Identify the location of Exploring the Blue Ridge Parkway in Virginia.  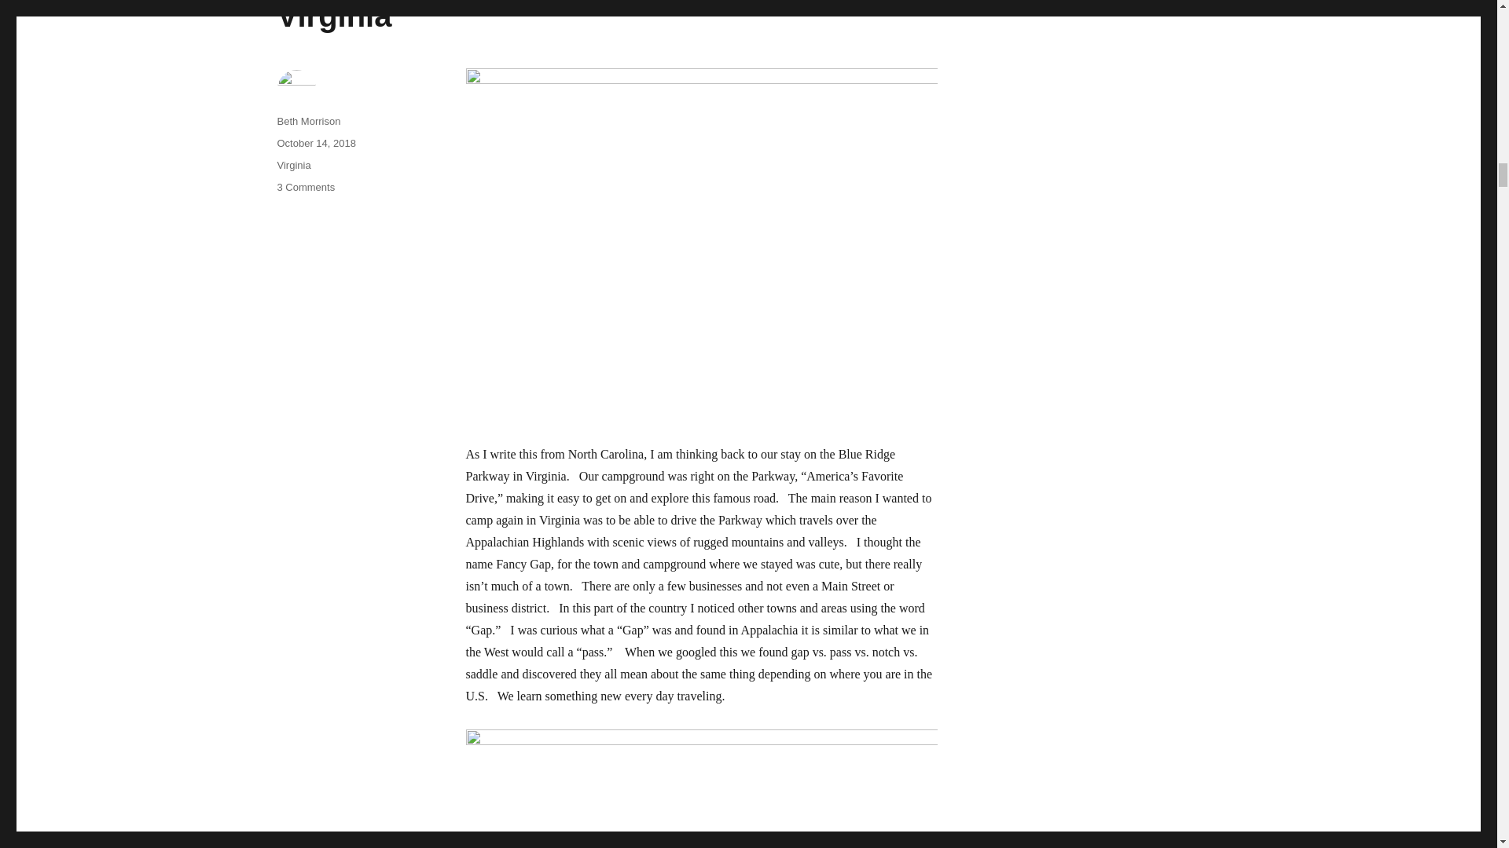
(550, 16).